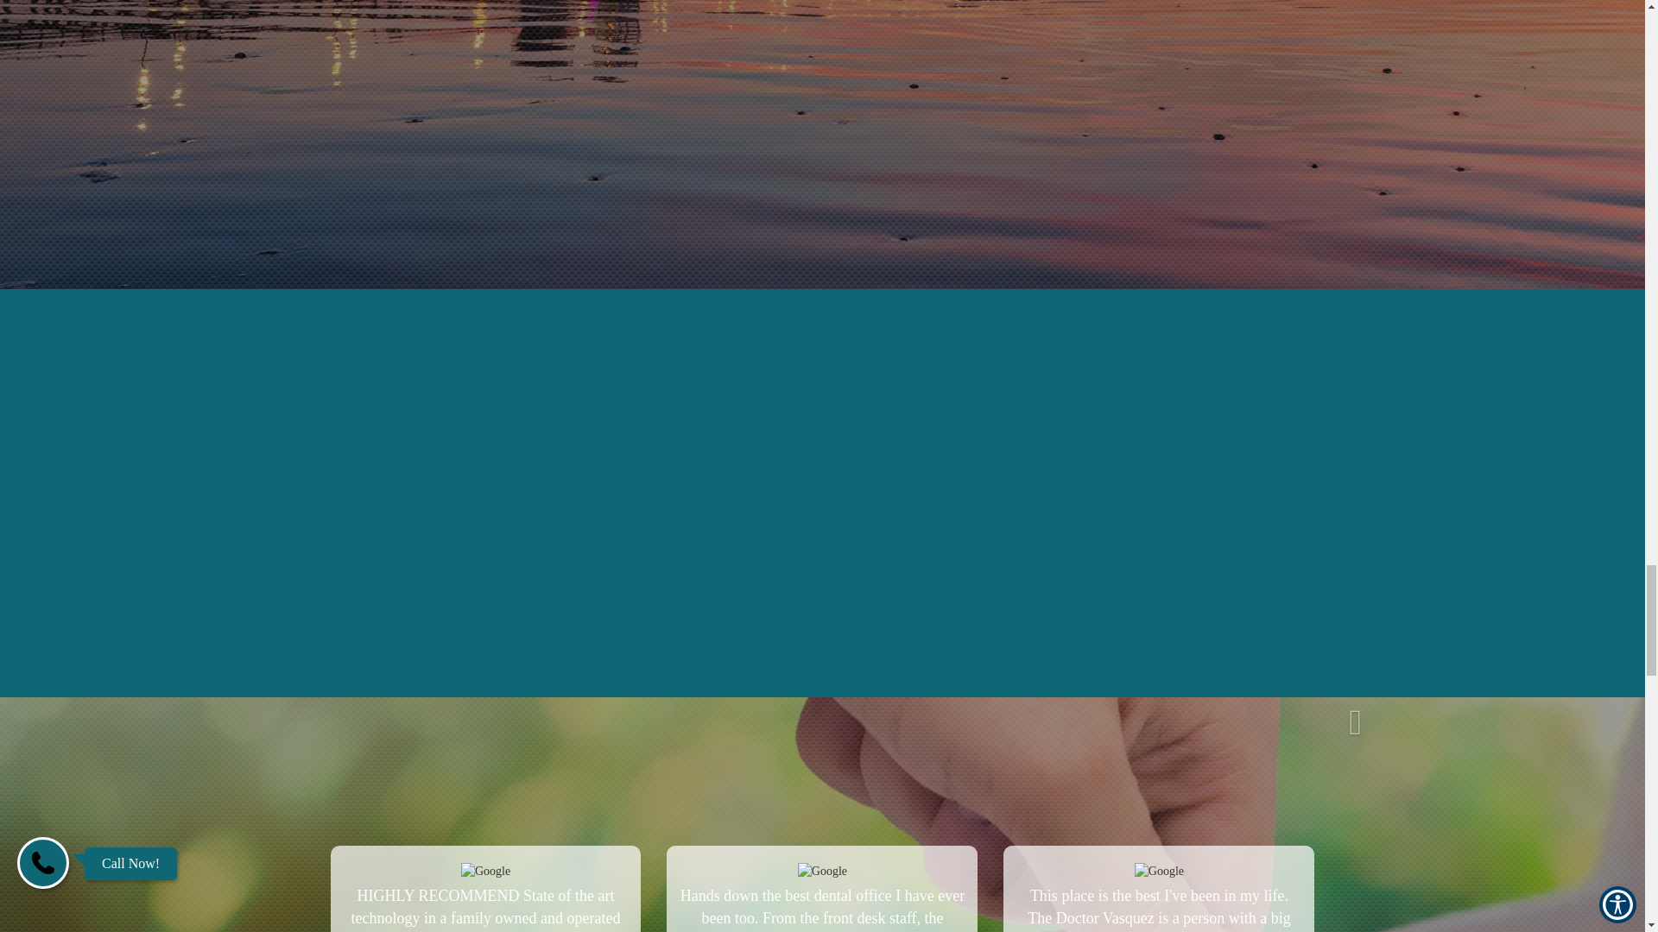 The width and height of the screenshot is (1658, 932). Describe the element at coordinates (1159, 872) in the screenshot. I see `Google` at that location.